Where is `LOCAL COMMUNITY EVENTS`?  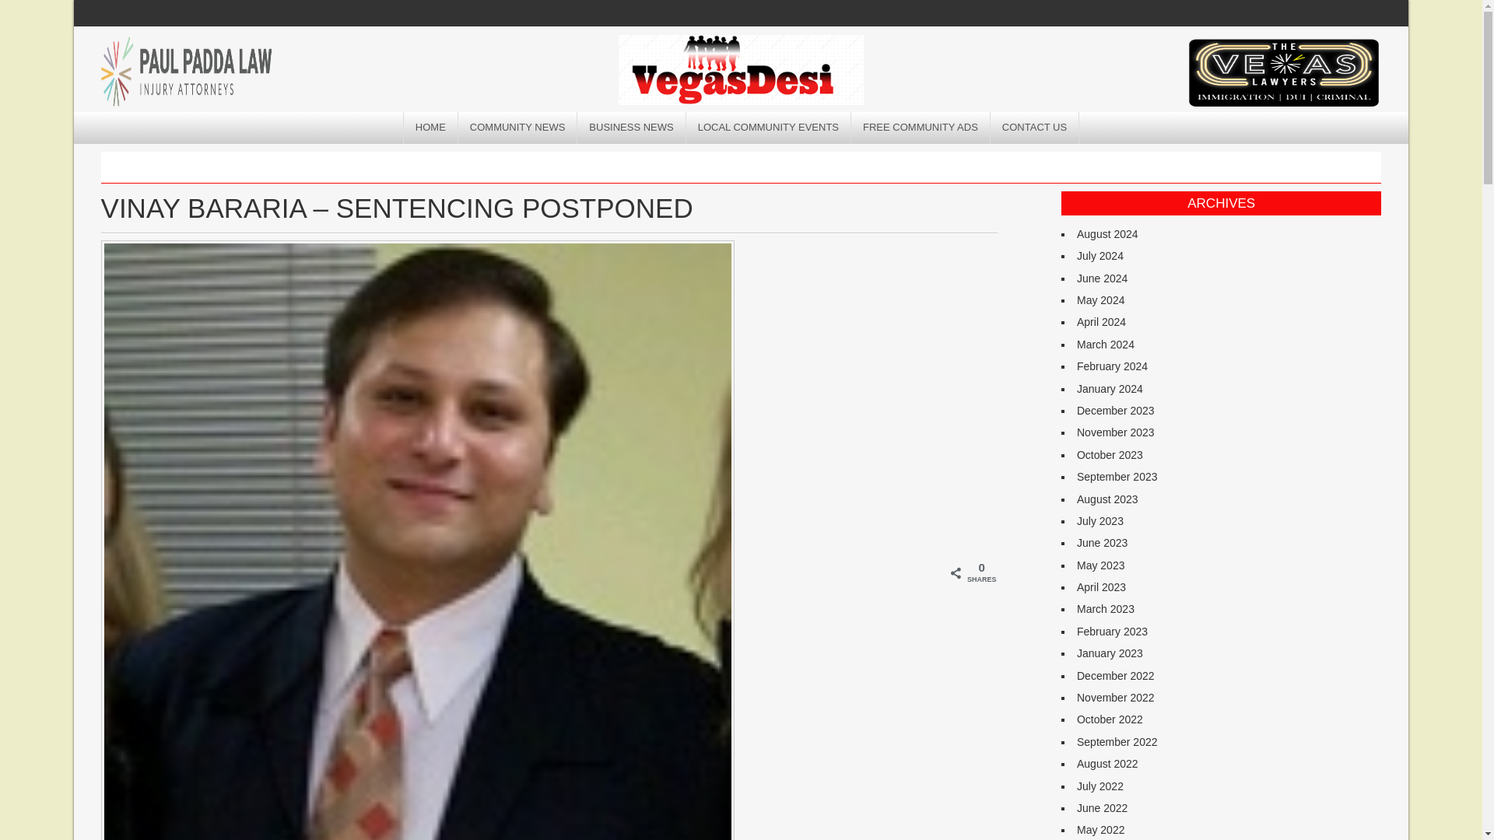
LOCAL COMMUNITY EVENTS is located at coordinates (769, 128).